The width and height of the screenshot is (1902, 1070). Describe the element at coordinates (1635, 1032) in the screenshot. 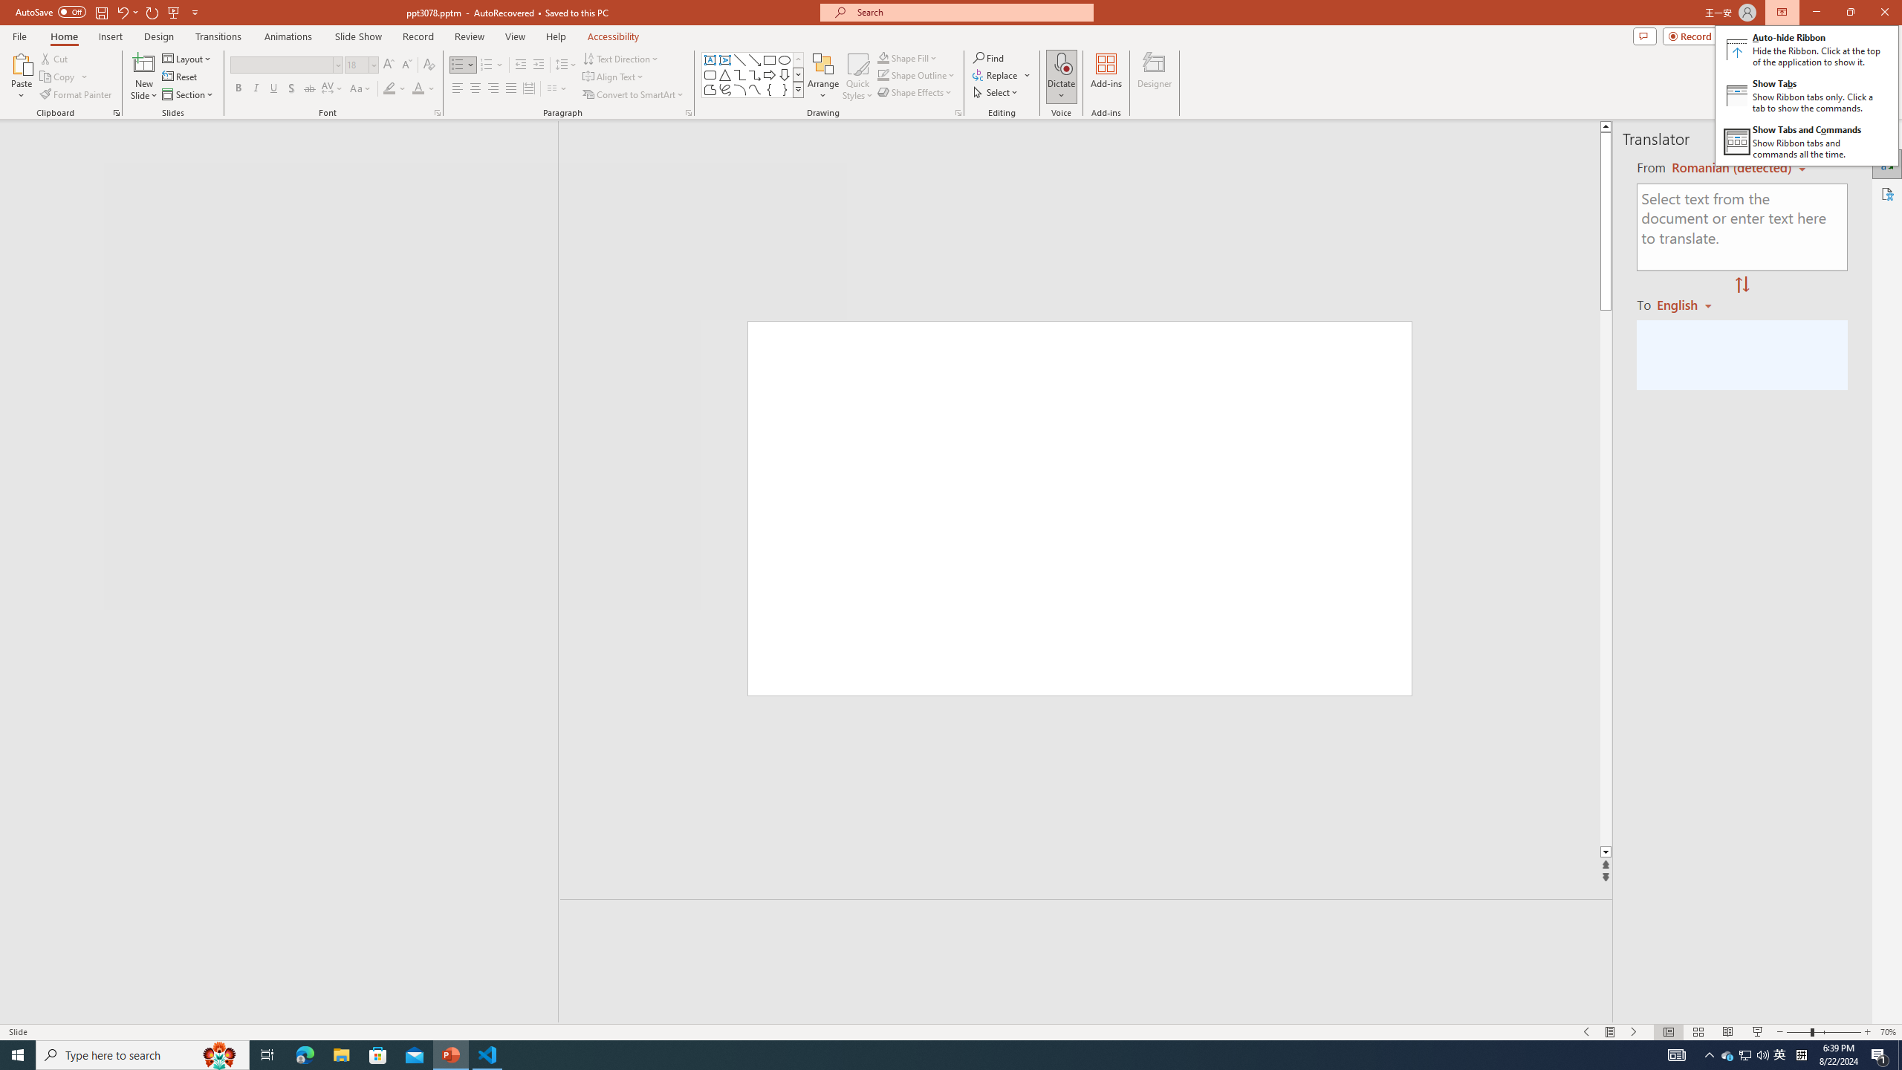

I see `Slide Show Next On` at that location.